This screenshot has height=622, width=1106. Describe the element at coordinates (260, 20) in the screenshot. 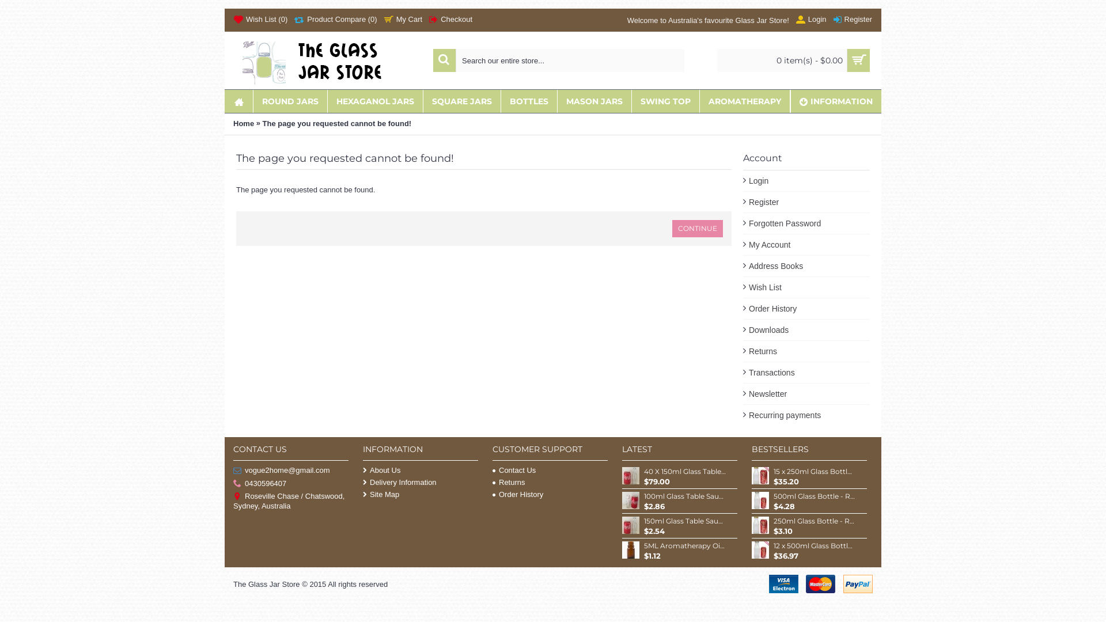

I see `Wish List (0)` at that location.